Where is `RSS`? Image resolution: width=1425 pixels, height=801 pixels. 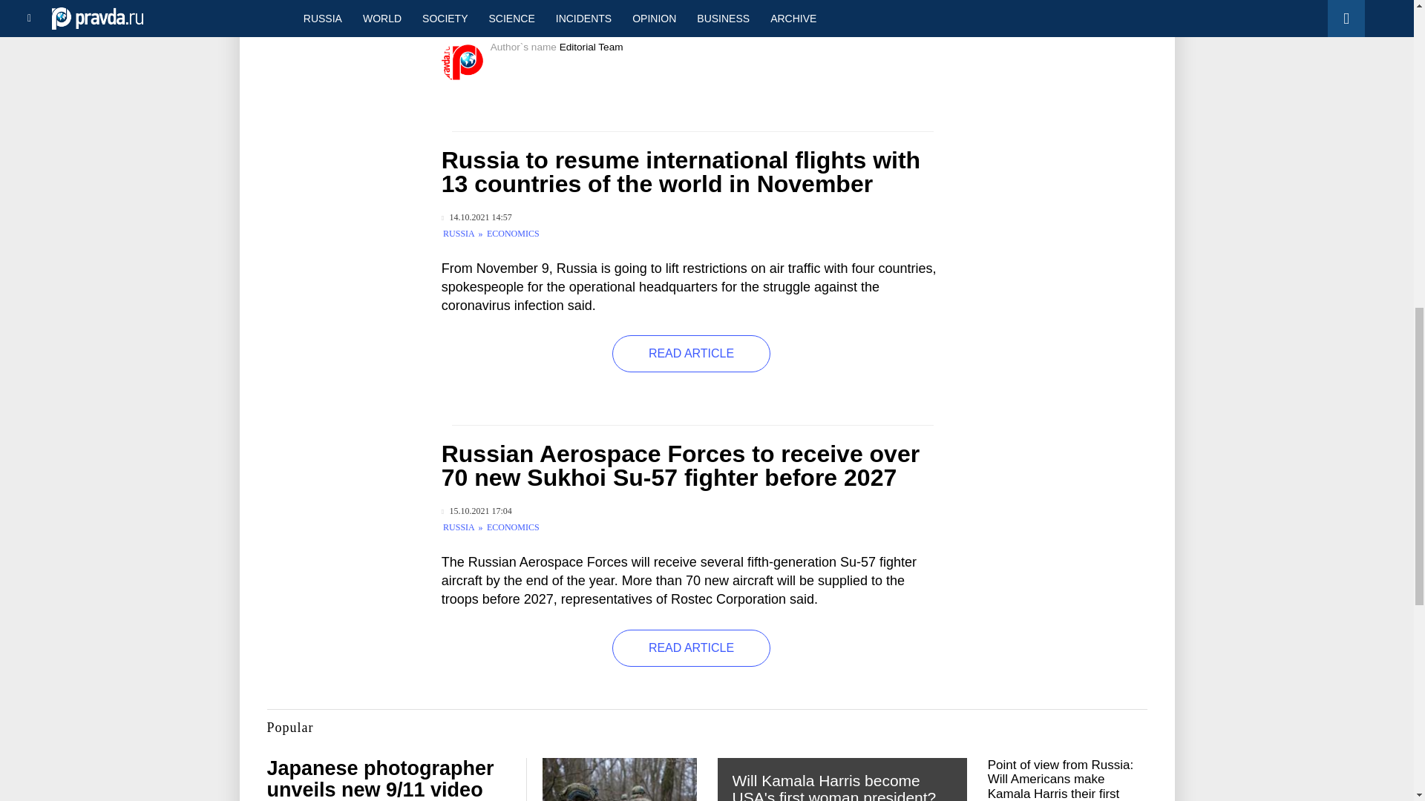 RSS is located at coordinates (779, 12).